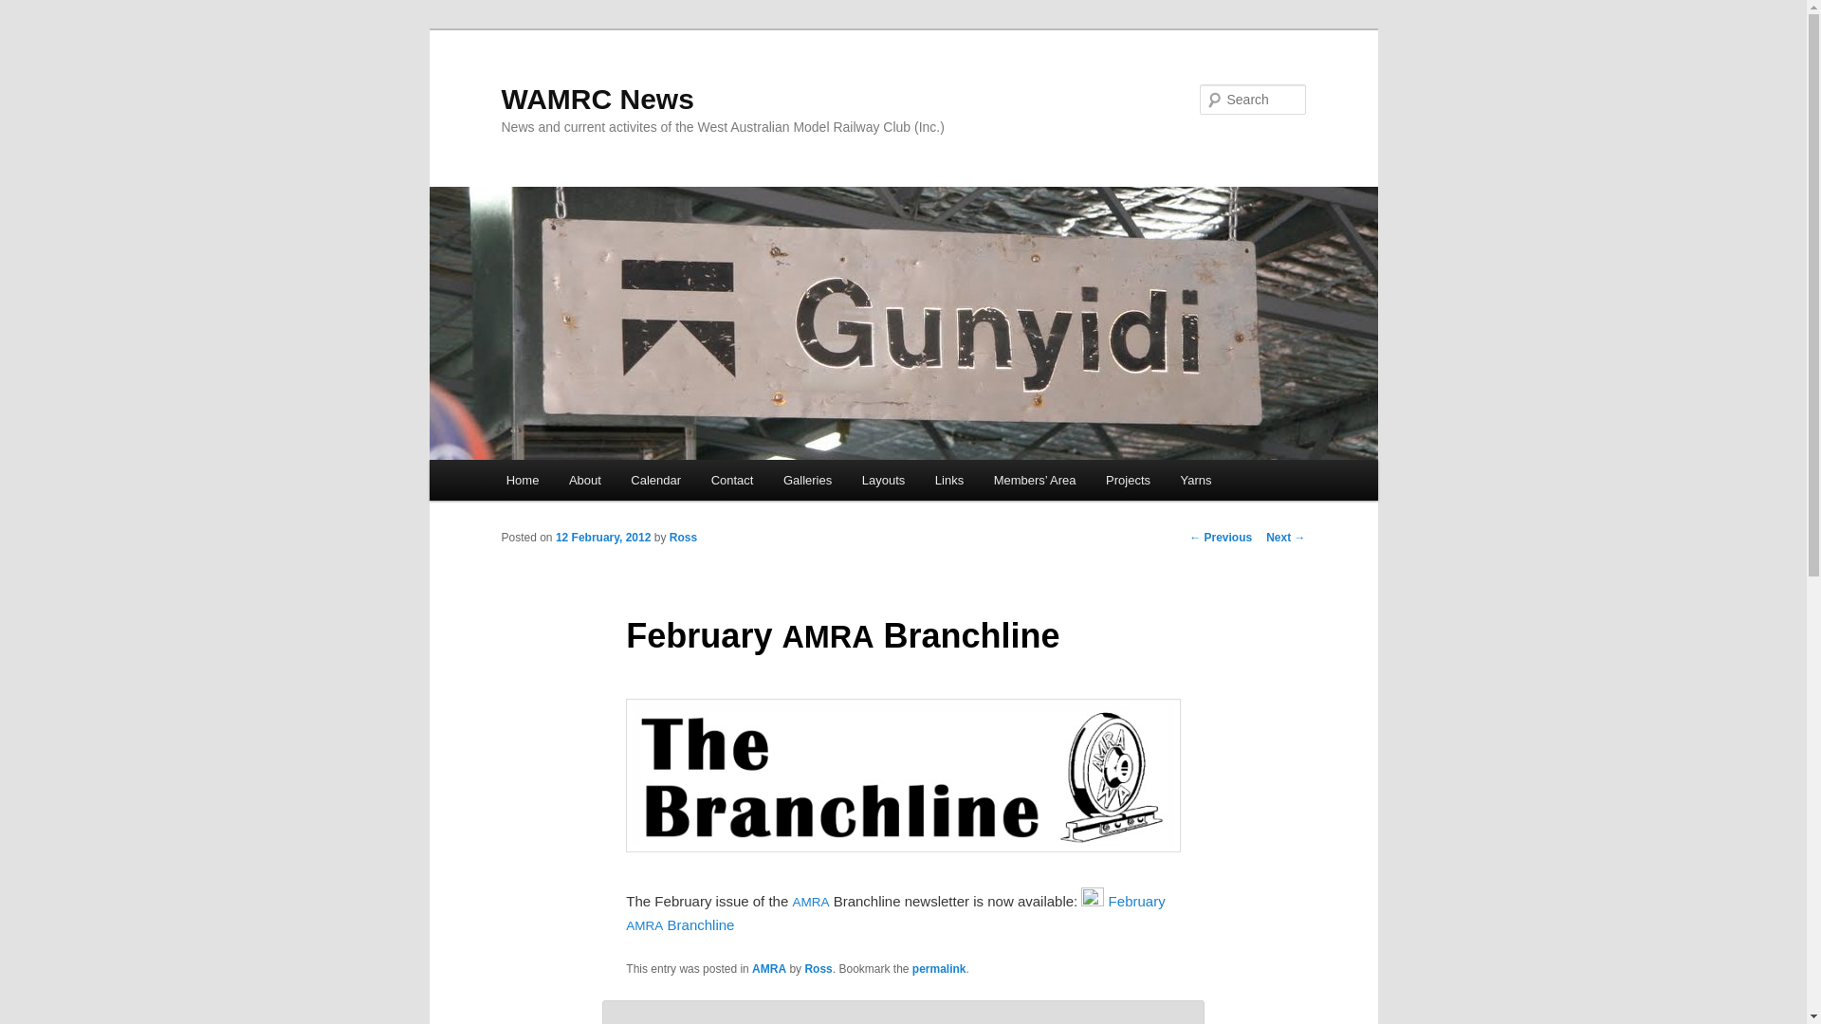 The height and width of the screenshot is (1024, 1821). Describe the element at coordinates (884, 480) in the screenshot. I see `Layouts` at that location.